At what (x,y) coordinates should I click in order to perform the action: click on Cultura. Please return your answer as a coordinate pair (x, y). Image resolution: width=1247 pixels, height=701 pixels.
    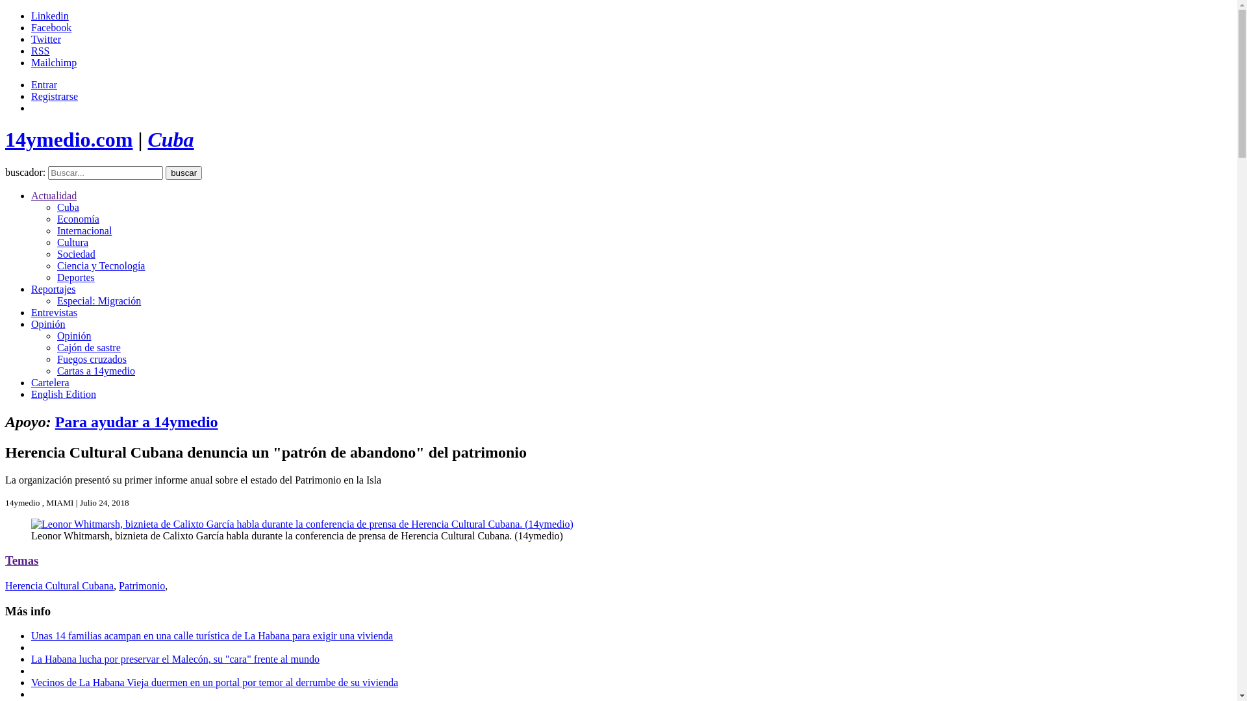
    Looking at the image, I should click on (73, 243).